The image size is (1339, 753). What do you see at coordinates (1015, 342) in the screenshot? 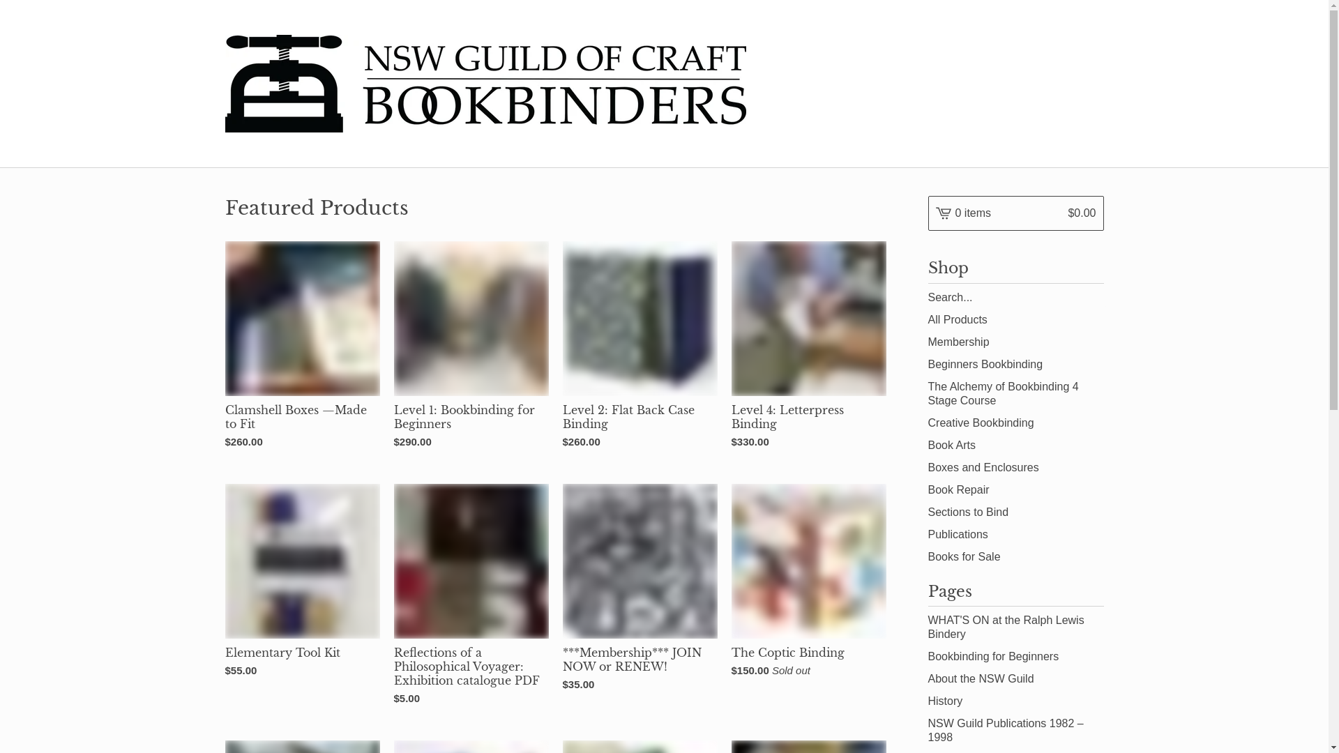
I see `Membership` at bounding box center [1015, 342].